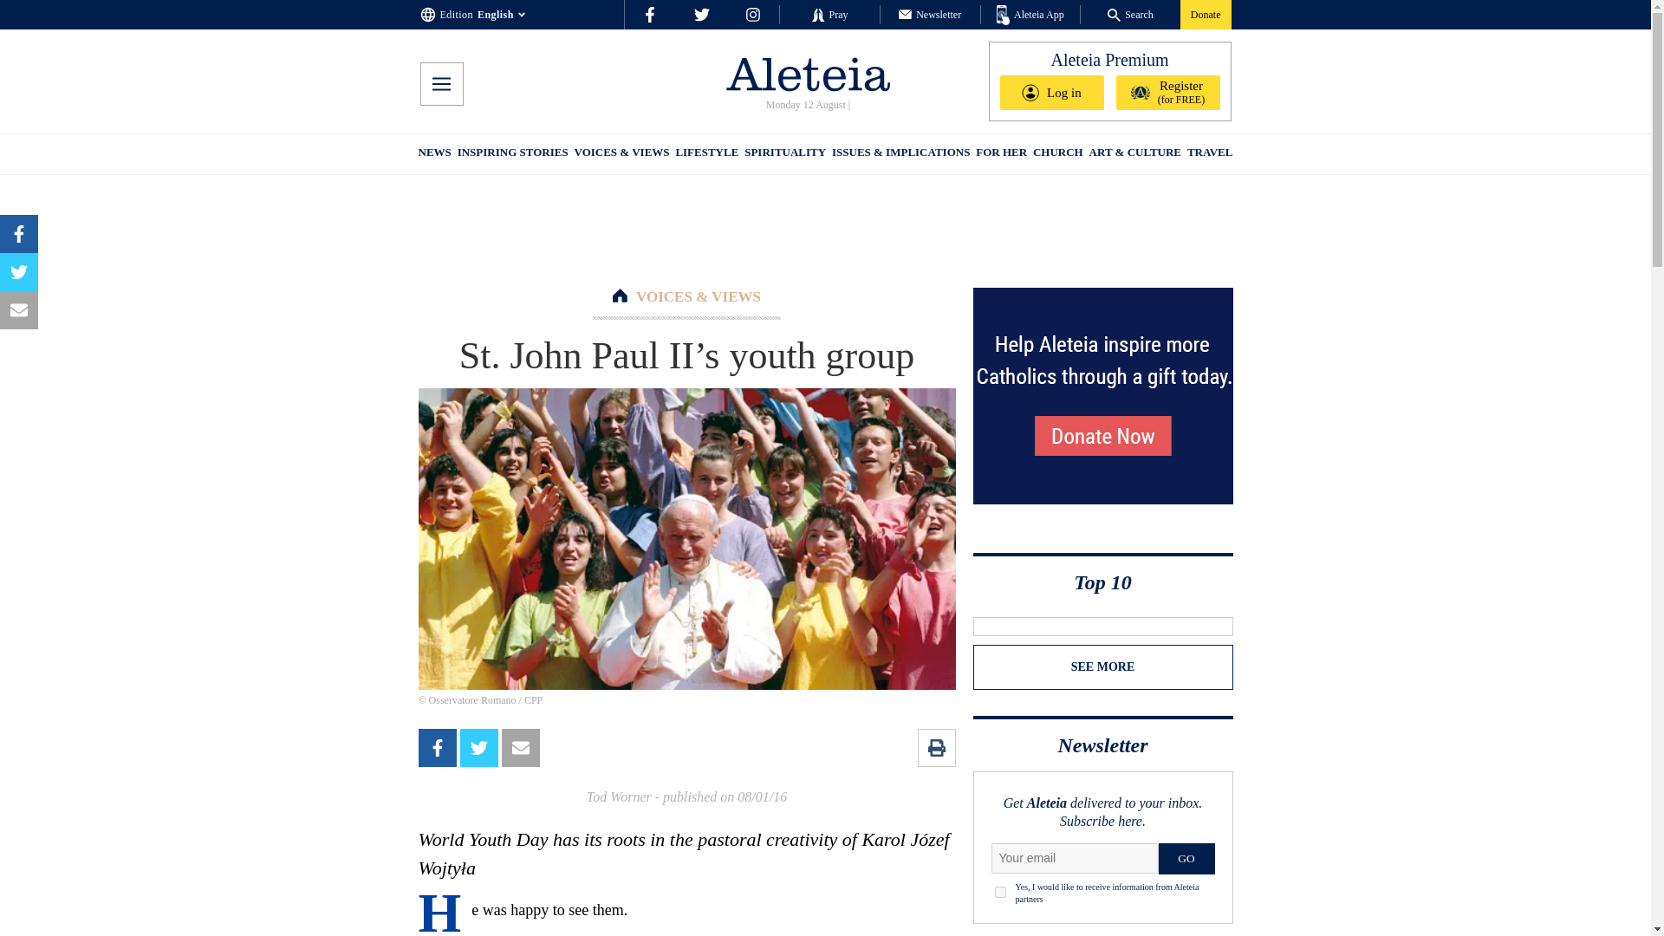  Describe the element at coordinates (707, 154) in the screenshot. I see `LIFESTYLE` at that location.